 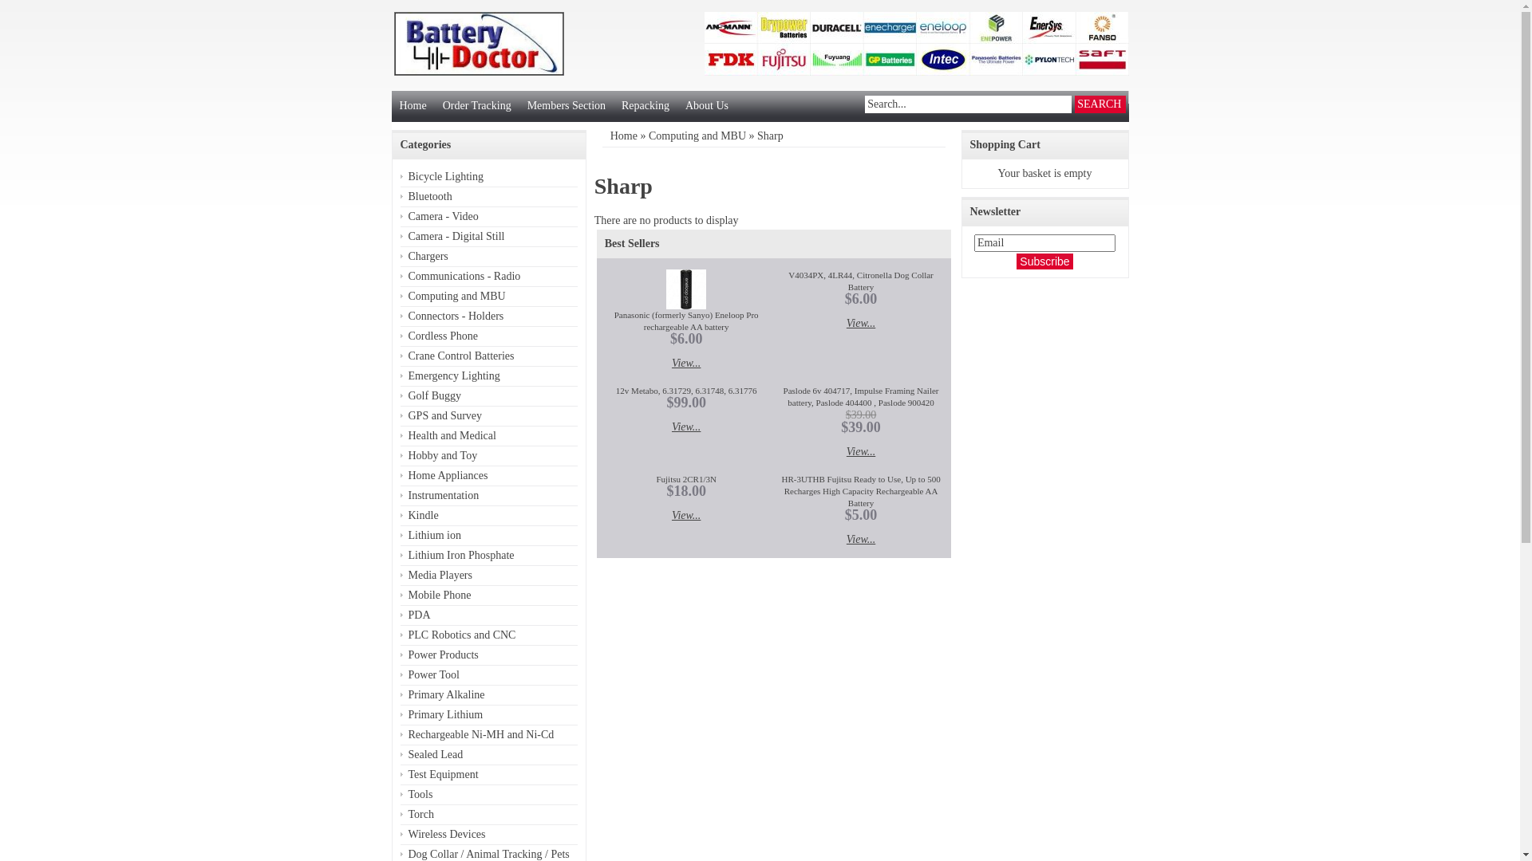 What do you see at coordinates (489, 756) in the screenshot?
I see `Sealed Lead` at bounding box center [489, 756].